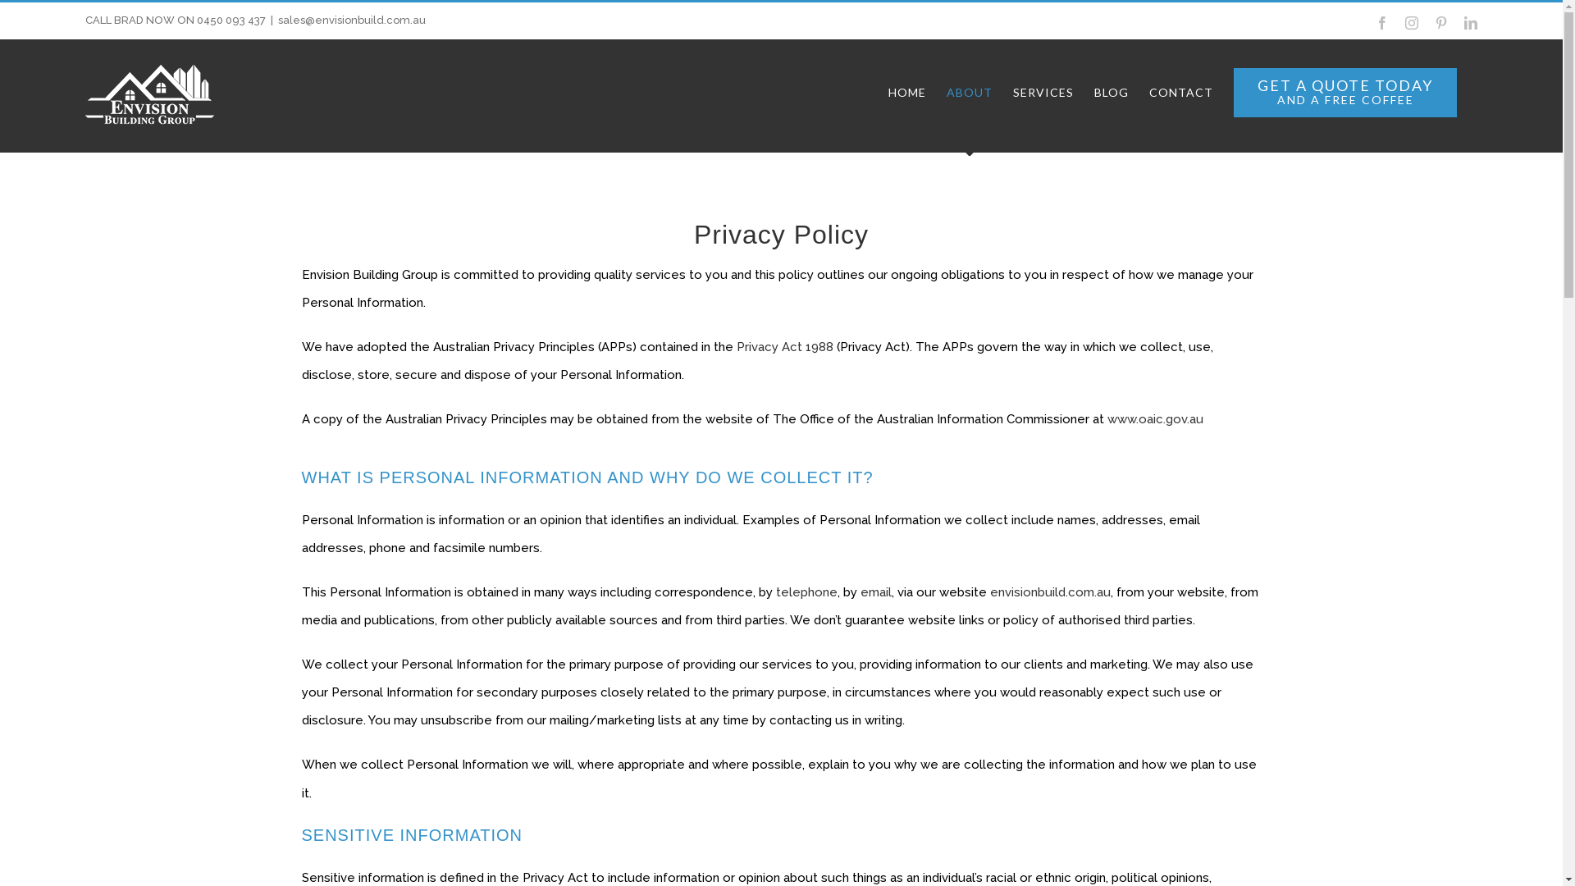 This screenshot has height=886, width=1575. I want to click on telephone, so click(807, 592).